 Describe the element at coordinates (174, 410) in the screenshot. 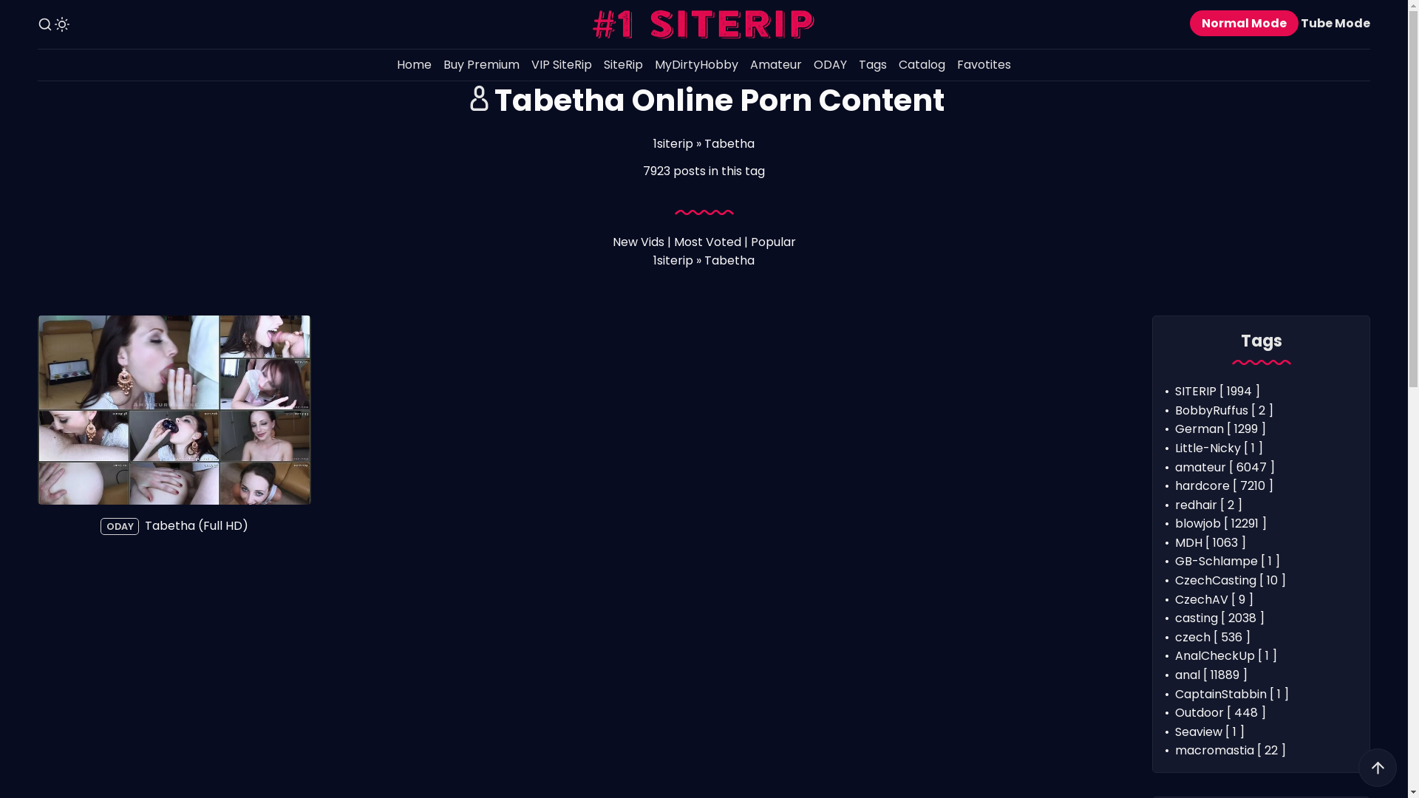

I see `Tabetha (Full HD)` at that location.